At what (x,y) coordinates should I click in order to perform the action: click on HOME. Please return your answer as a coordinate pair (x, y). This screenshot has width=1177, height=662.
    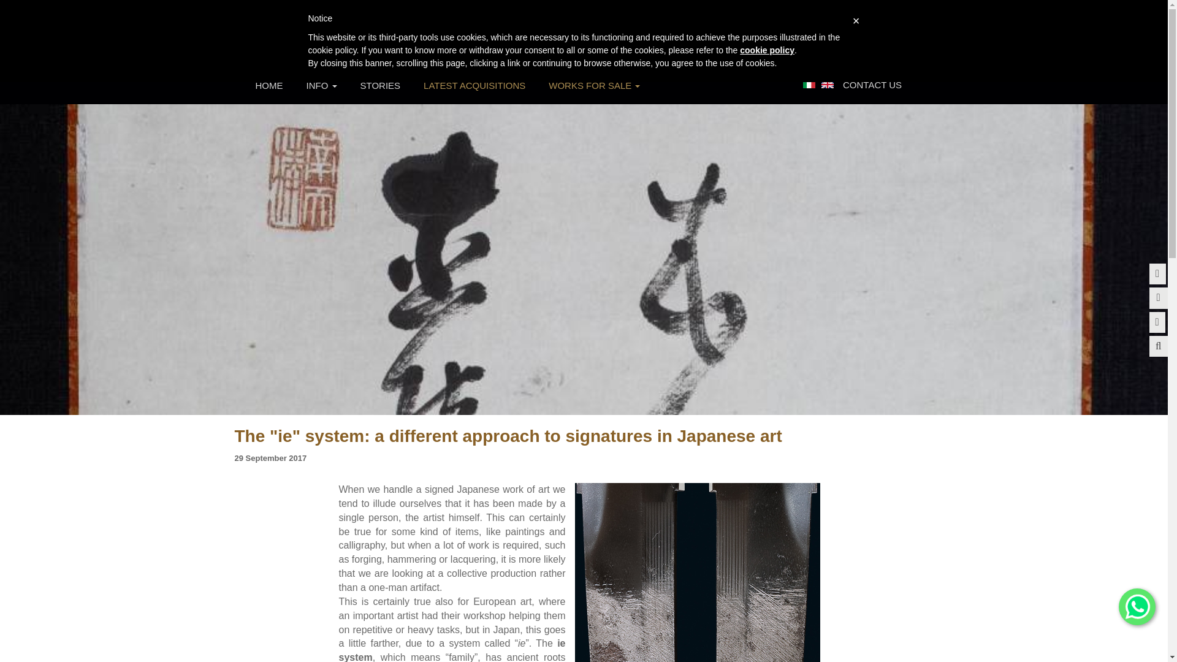
    Looking at the image, I should click on (269, 85).